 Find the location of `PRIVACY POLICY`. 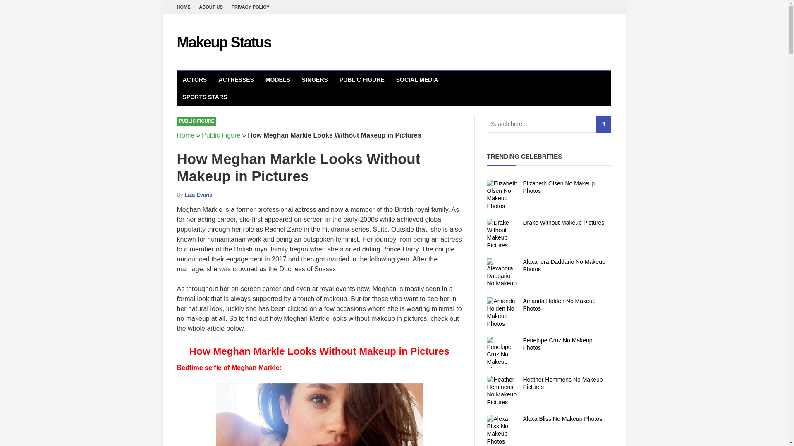

PRIVACY POLICY is located at coordinates (251, 7).